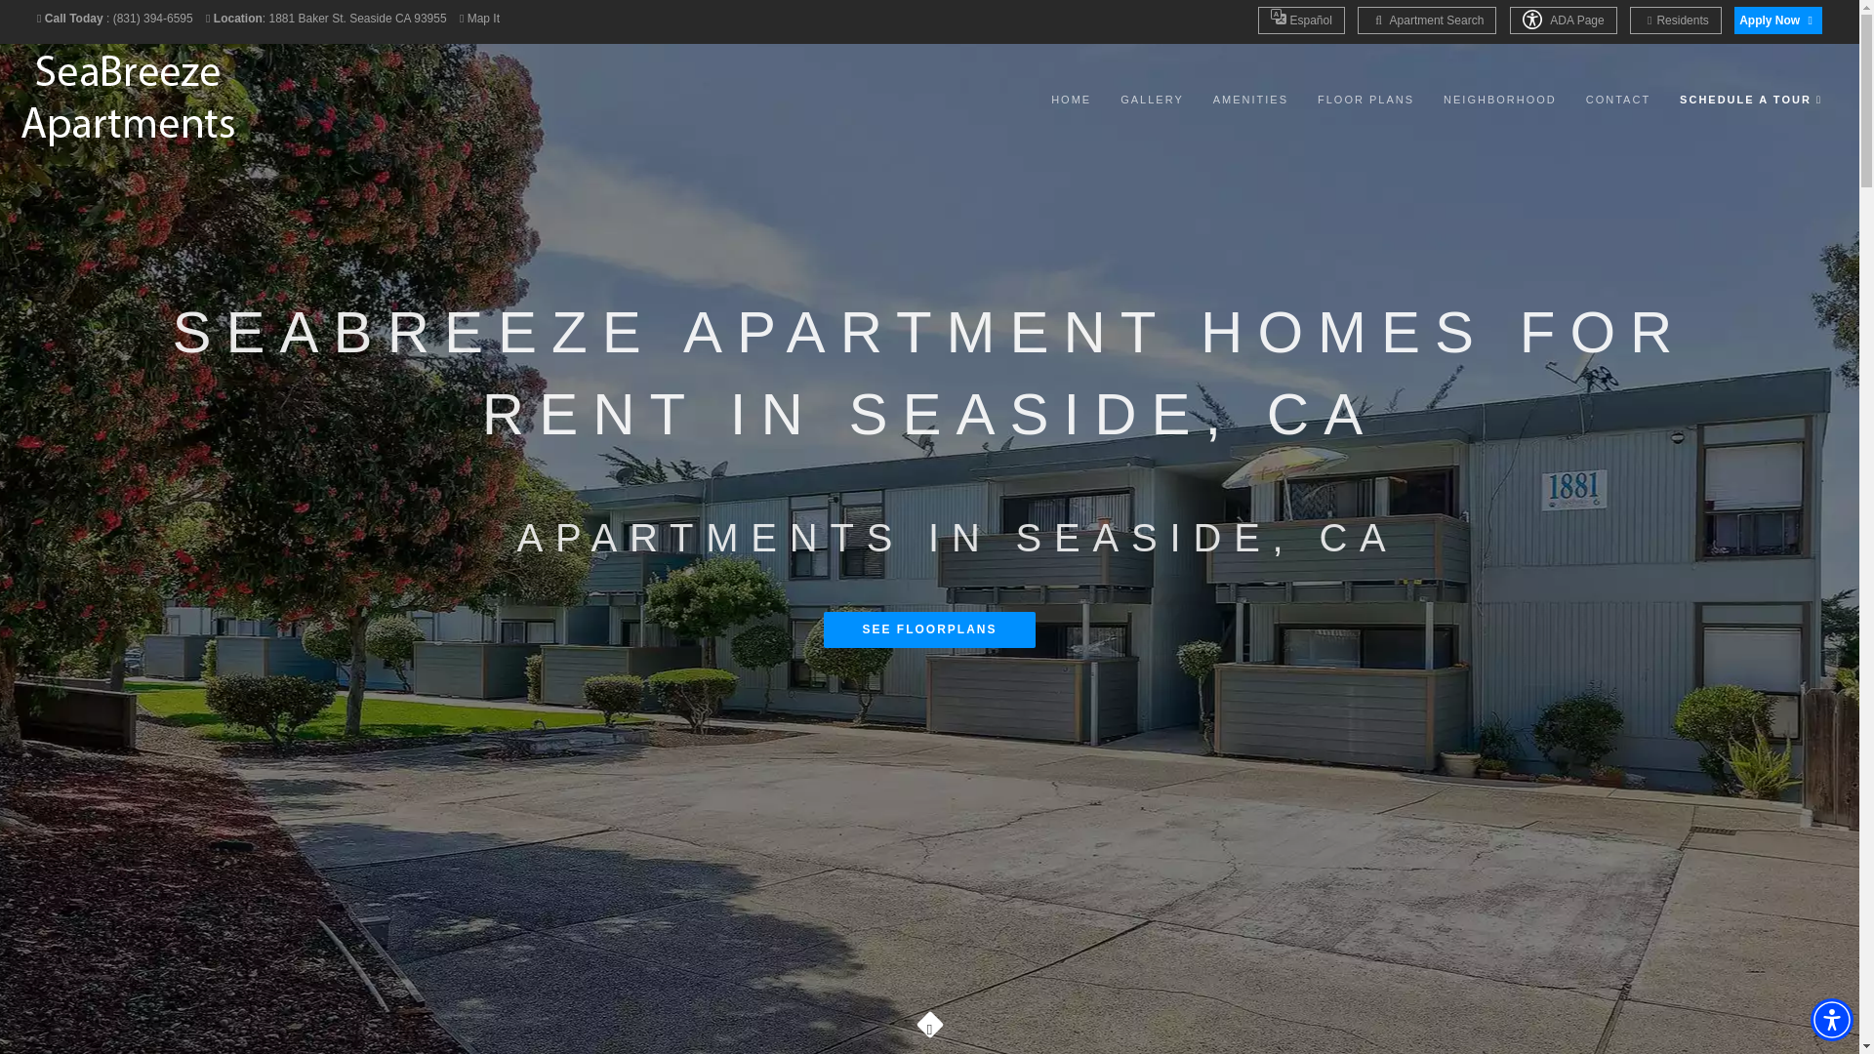 This screenshot has height=1054, width=1874. What do you see at coordinates (1750, 100) in the screenshot?
I see `SCHEDULE A TOUR` at bounding box center [1750, 100].